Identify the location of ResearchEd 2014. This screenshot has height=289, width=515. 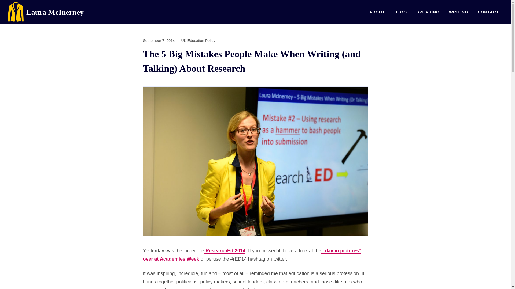
(225, 251).